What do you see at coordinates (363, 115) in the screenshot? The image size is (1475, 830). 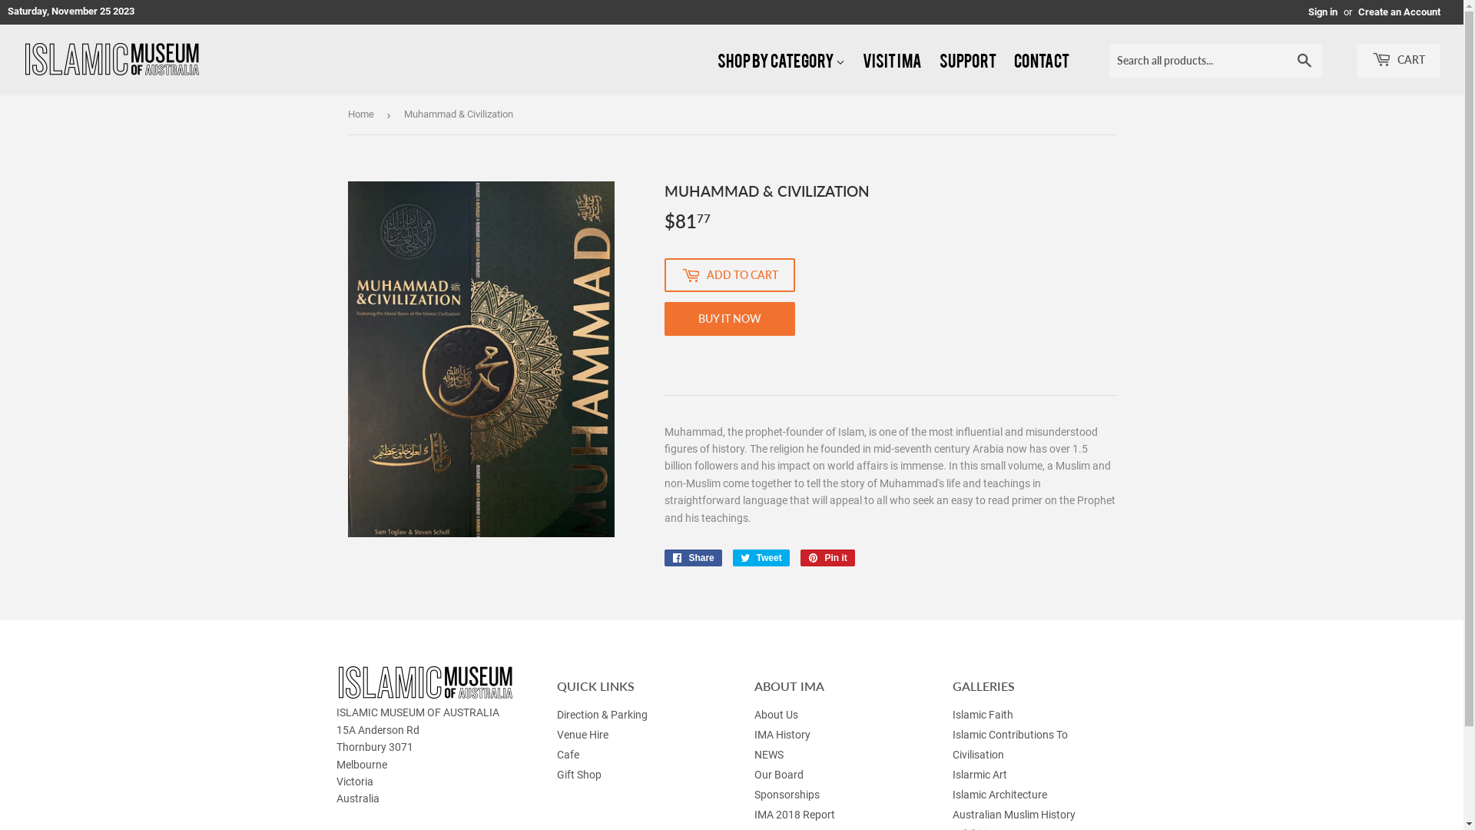 I see `Home` at bounding box center [363, 115].